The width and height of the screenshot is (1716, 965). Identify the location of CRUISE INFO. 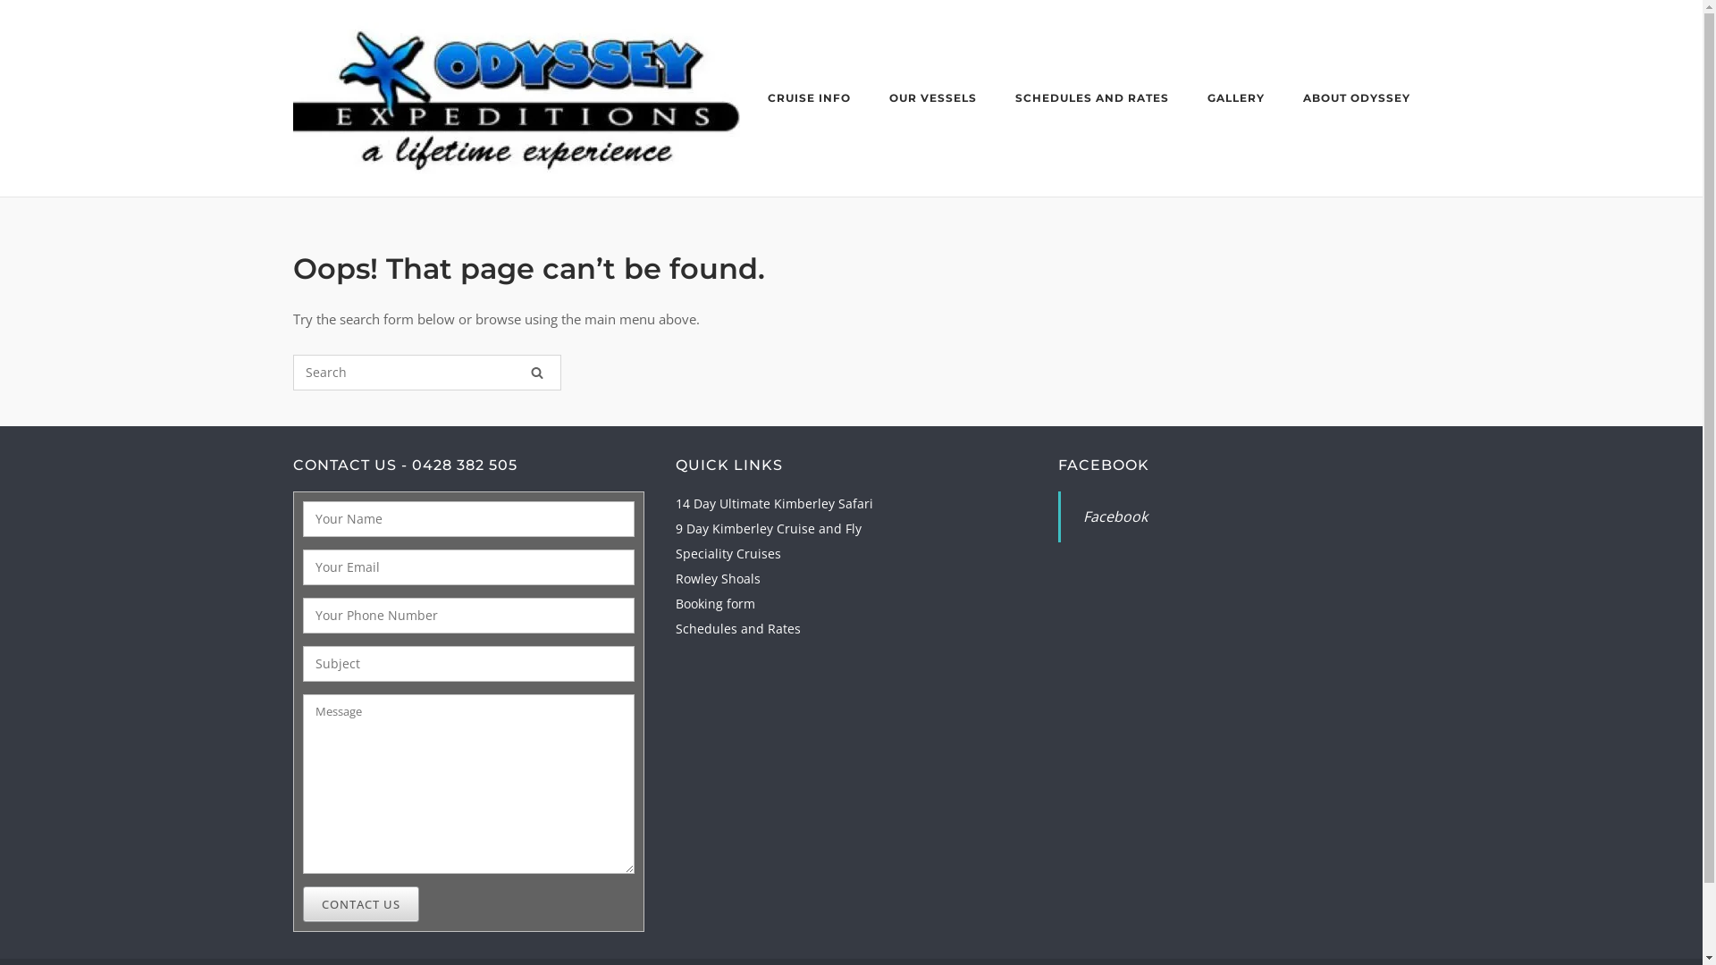
(808, 101).